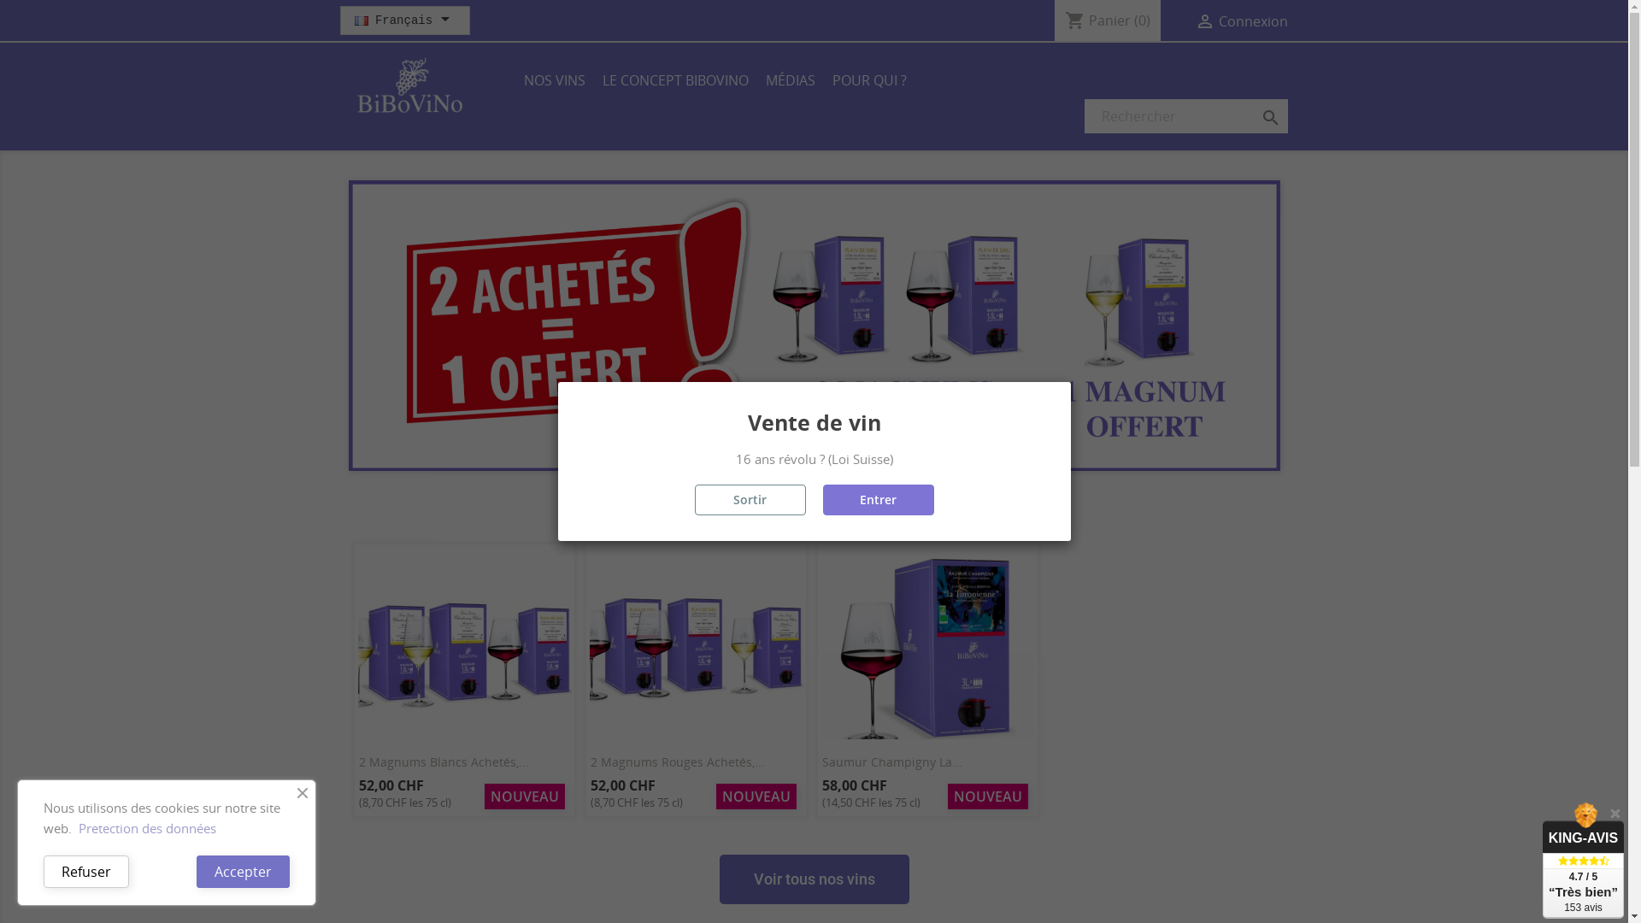 The height and width of the screenshot is (923, 1641). I want to click on Saumur Champigny La..., so click(889, 762).